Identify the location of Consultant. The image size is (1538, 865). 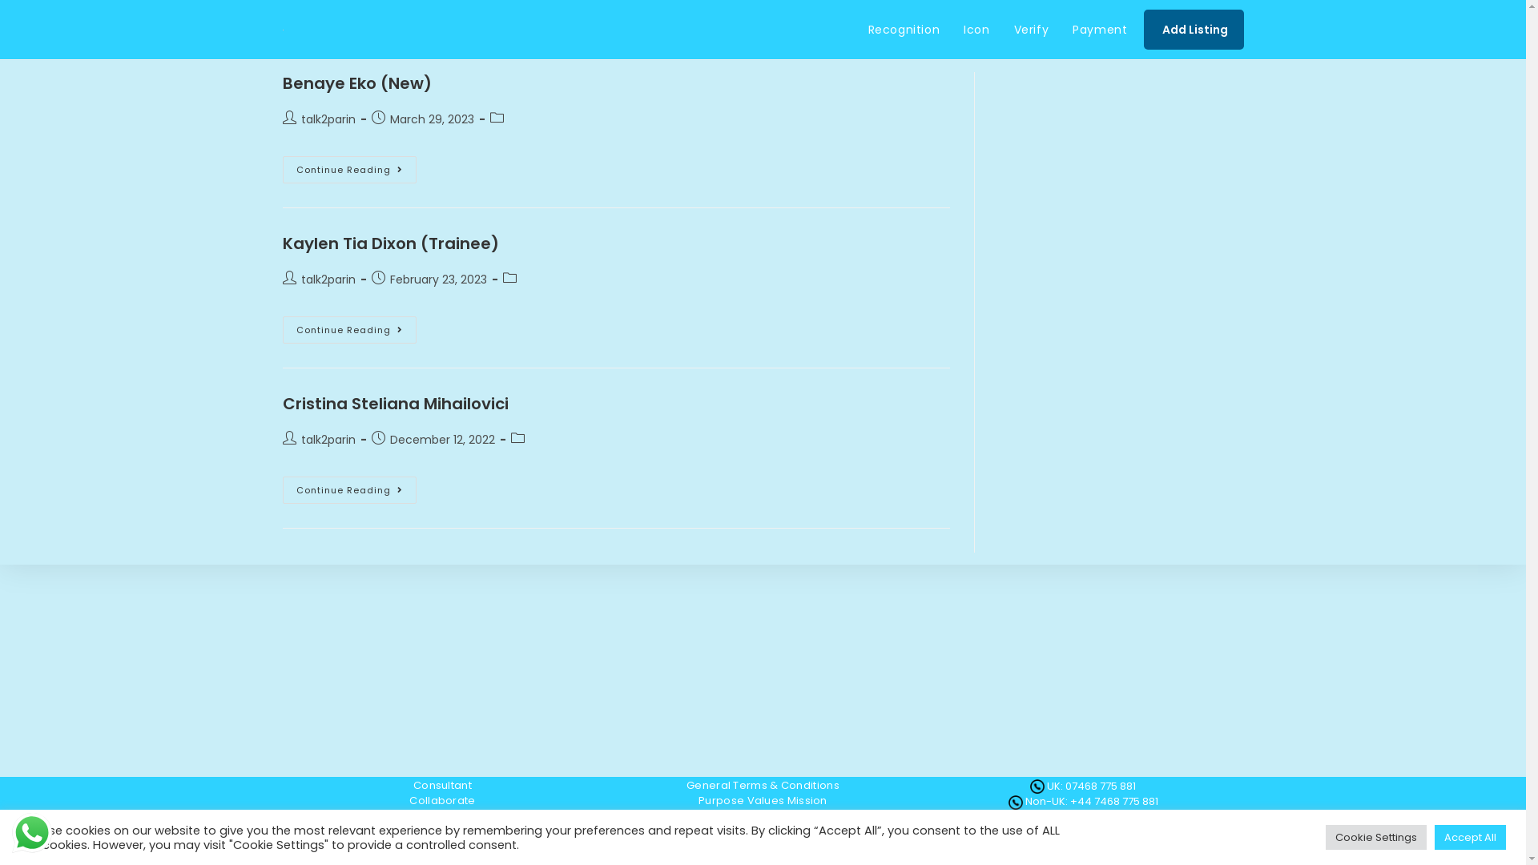
(443, 786).